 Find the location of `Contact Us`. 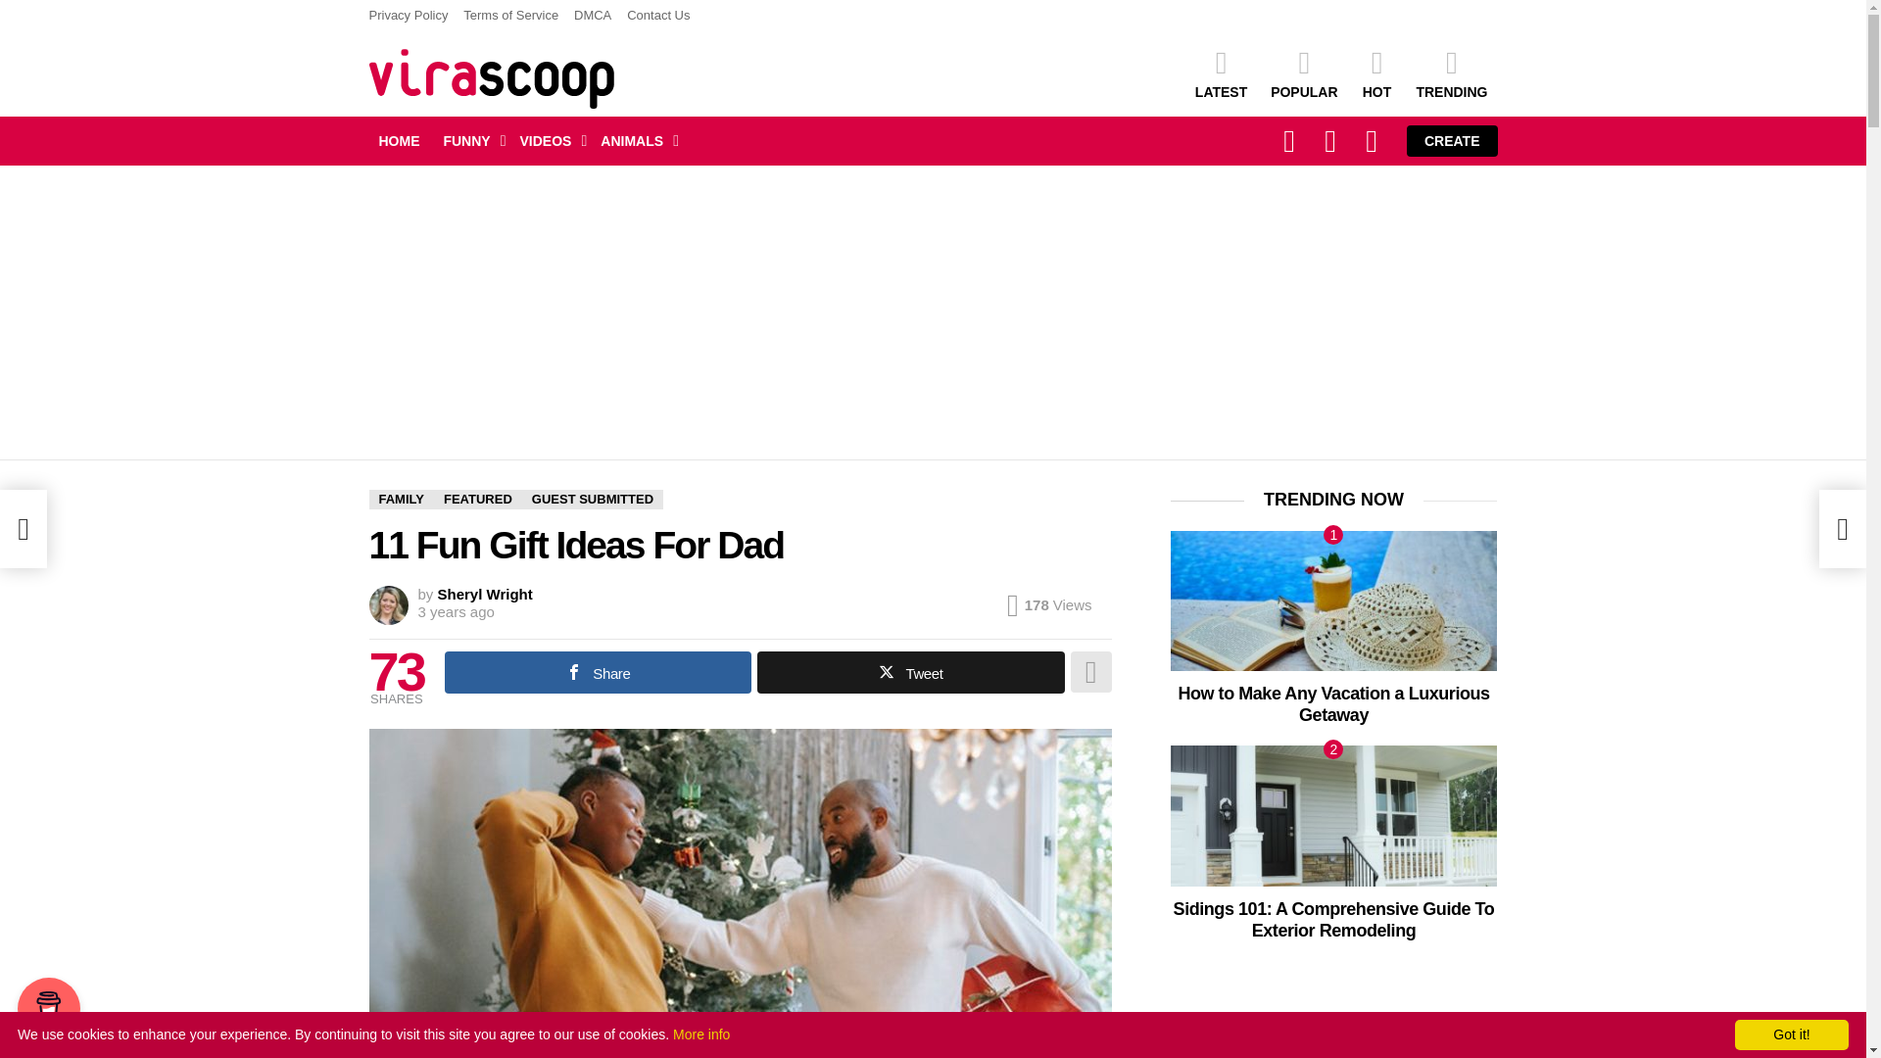

Contact Us is located at coordinates (658, 16).